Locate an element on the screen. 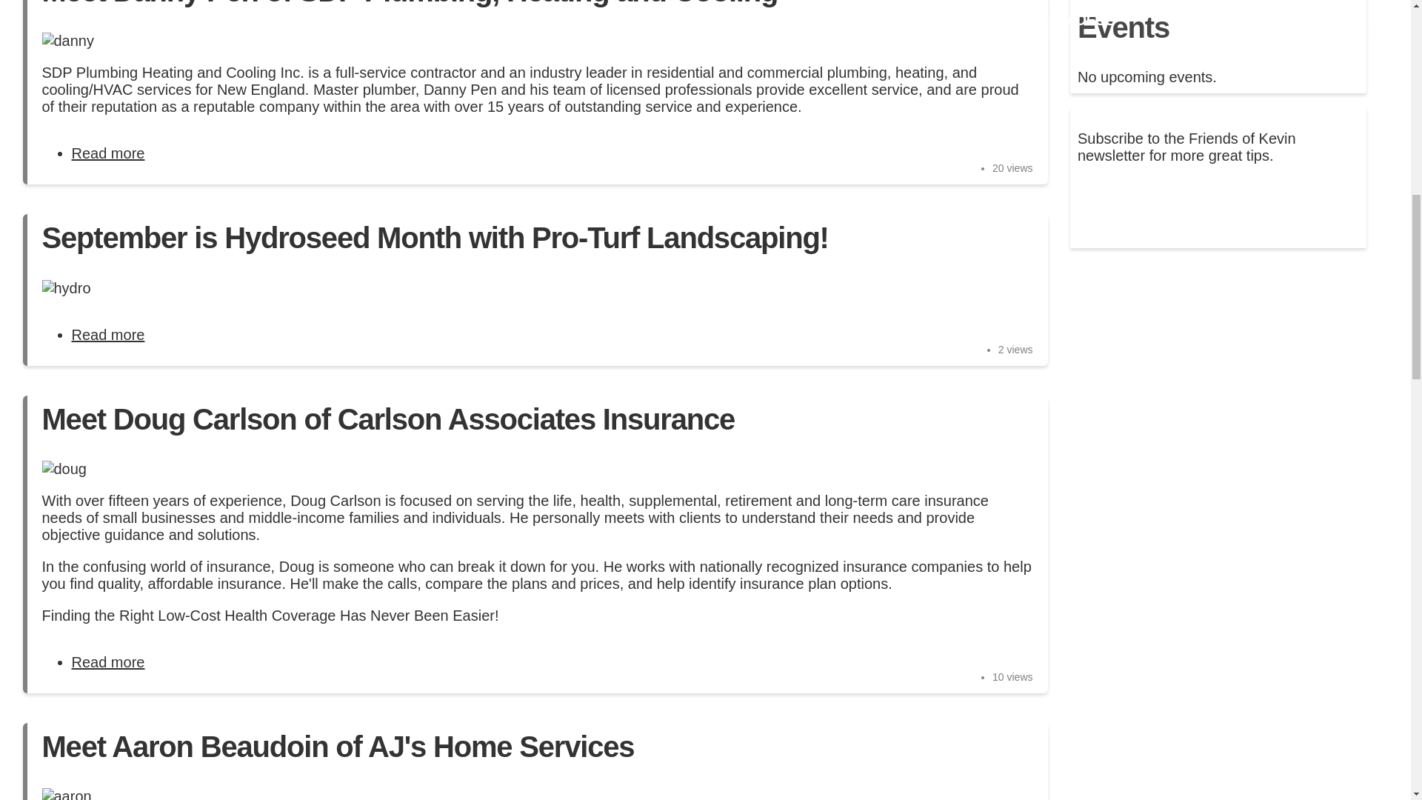 This screenshot has width=1422, height=800. Meet Doug Carlson of Carlson Associates Insurance is located at coordinates (108, 662).